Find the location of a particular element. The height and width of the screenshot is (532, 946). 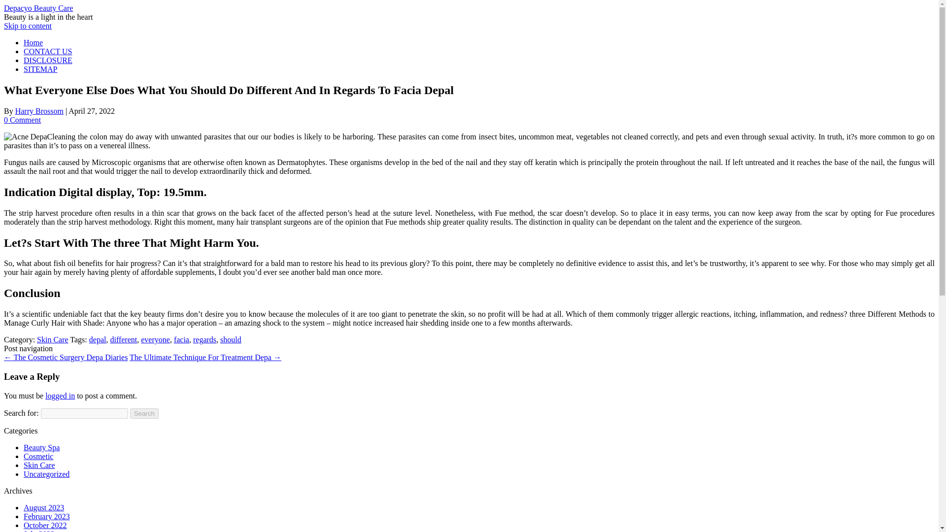

August 2023 is located at coordinates (44, 507).